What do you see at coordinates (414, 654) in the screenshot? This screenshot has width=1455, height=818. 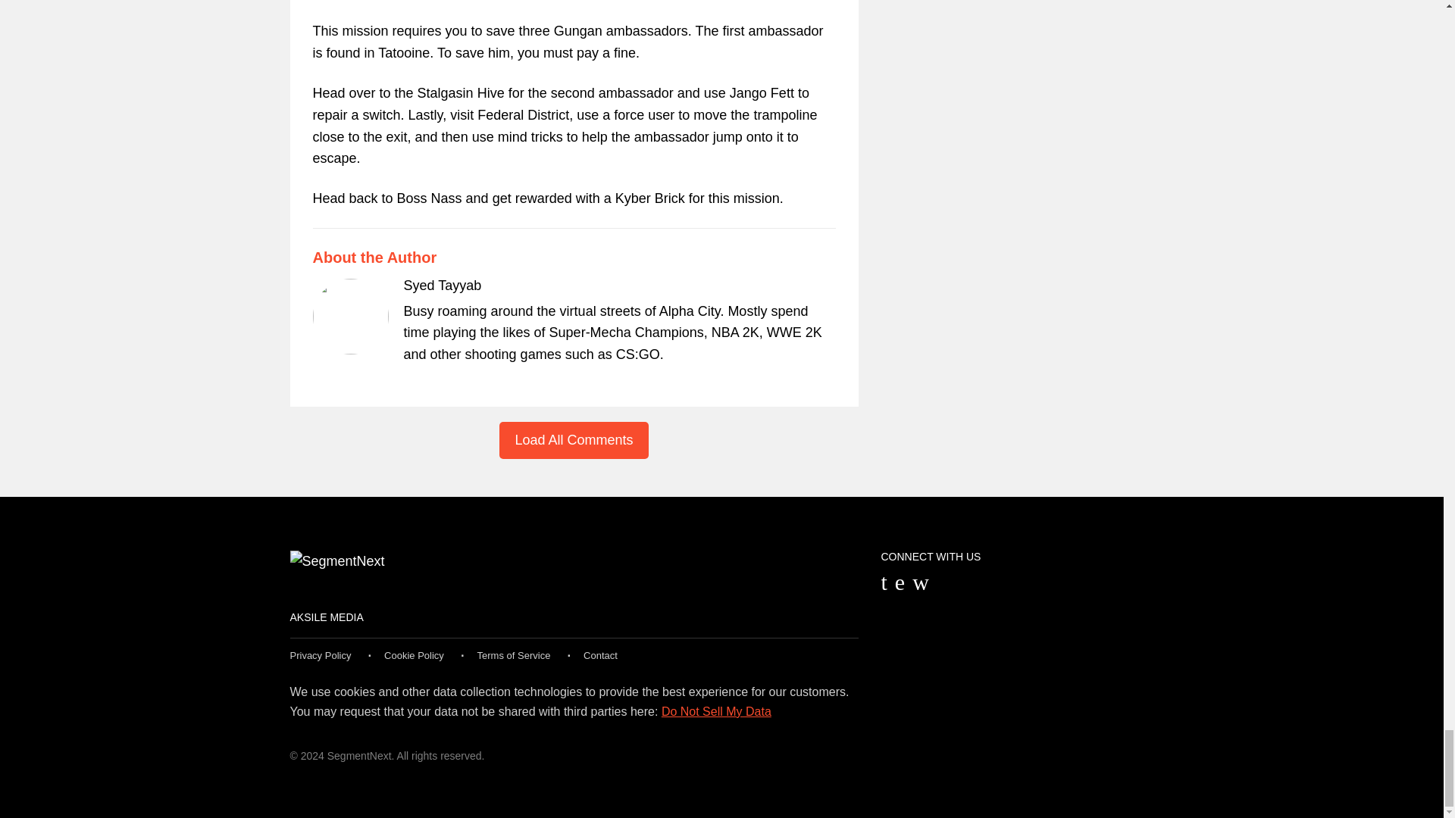 I see `Cookie Policy` at bounding box center [414, 654].